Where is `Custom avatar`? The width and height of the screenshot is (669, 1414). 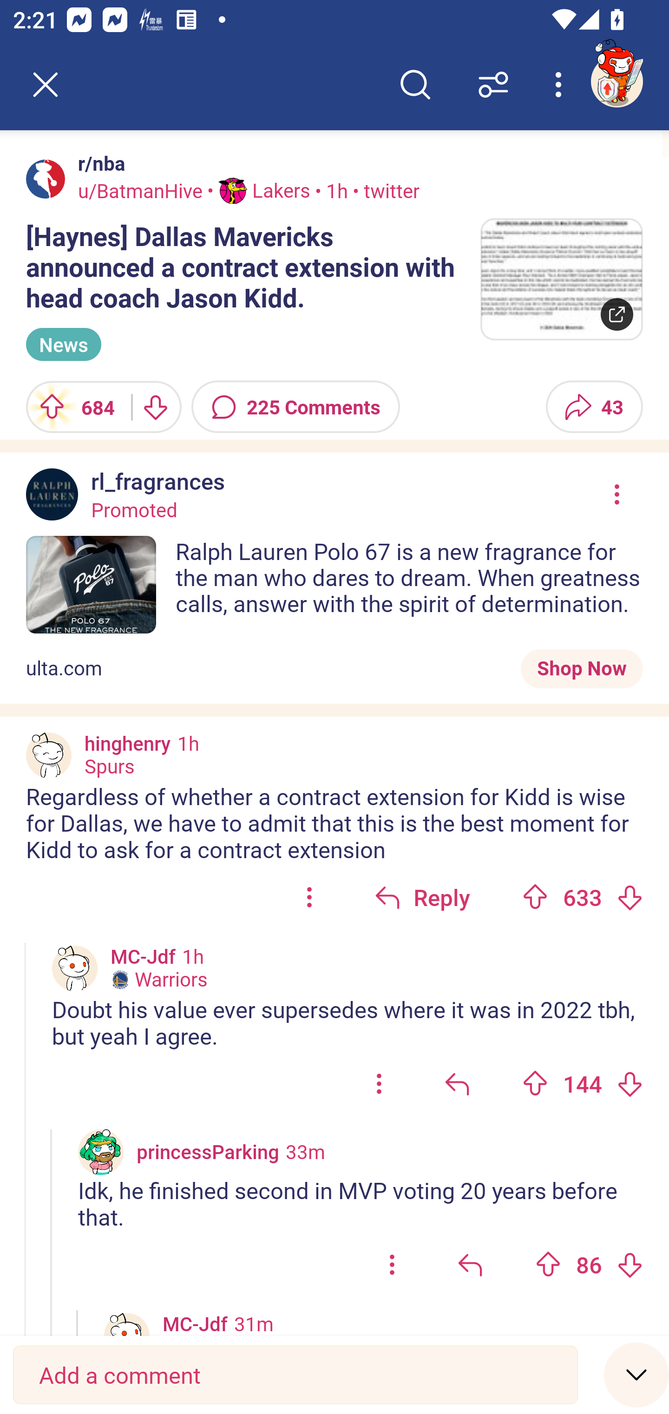
Custom avatar is located at coordinates (75, 968).